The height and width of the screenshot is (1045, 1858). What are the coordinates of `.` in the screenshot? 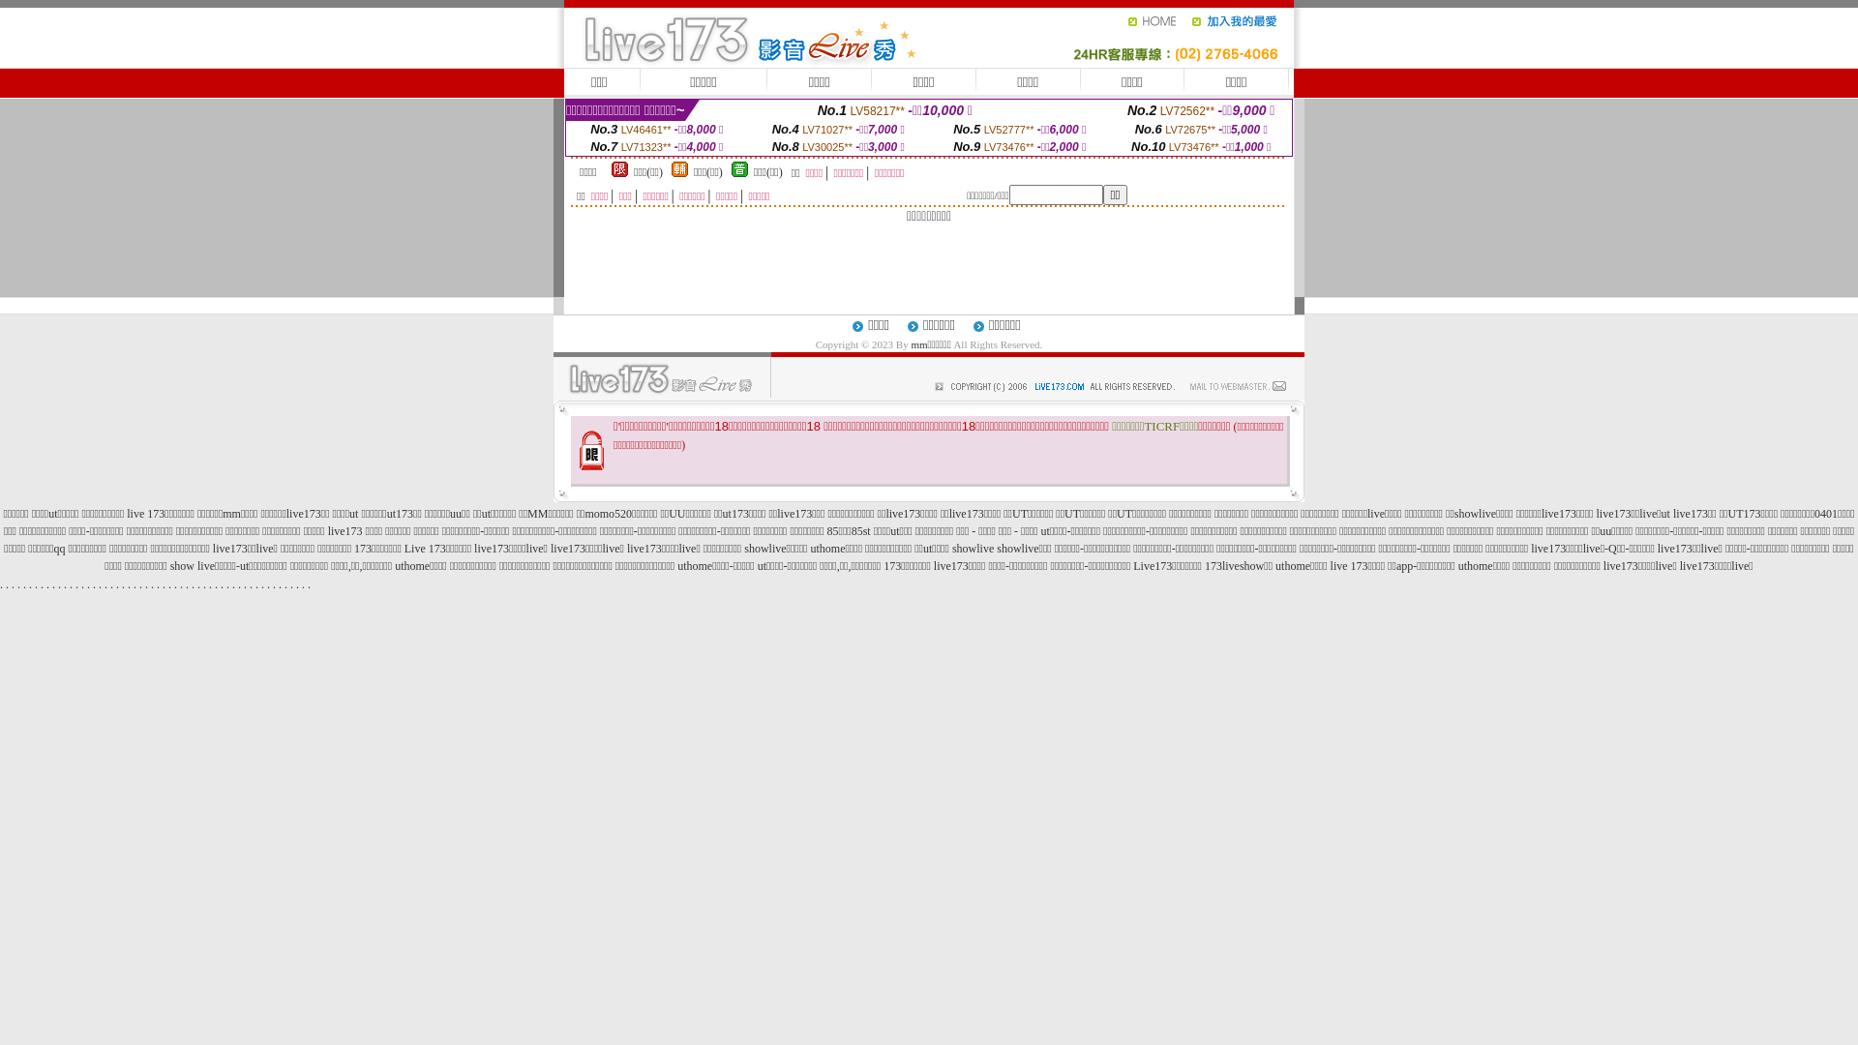 It's located at (153, 584).